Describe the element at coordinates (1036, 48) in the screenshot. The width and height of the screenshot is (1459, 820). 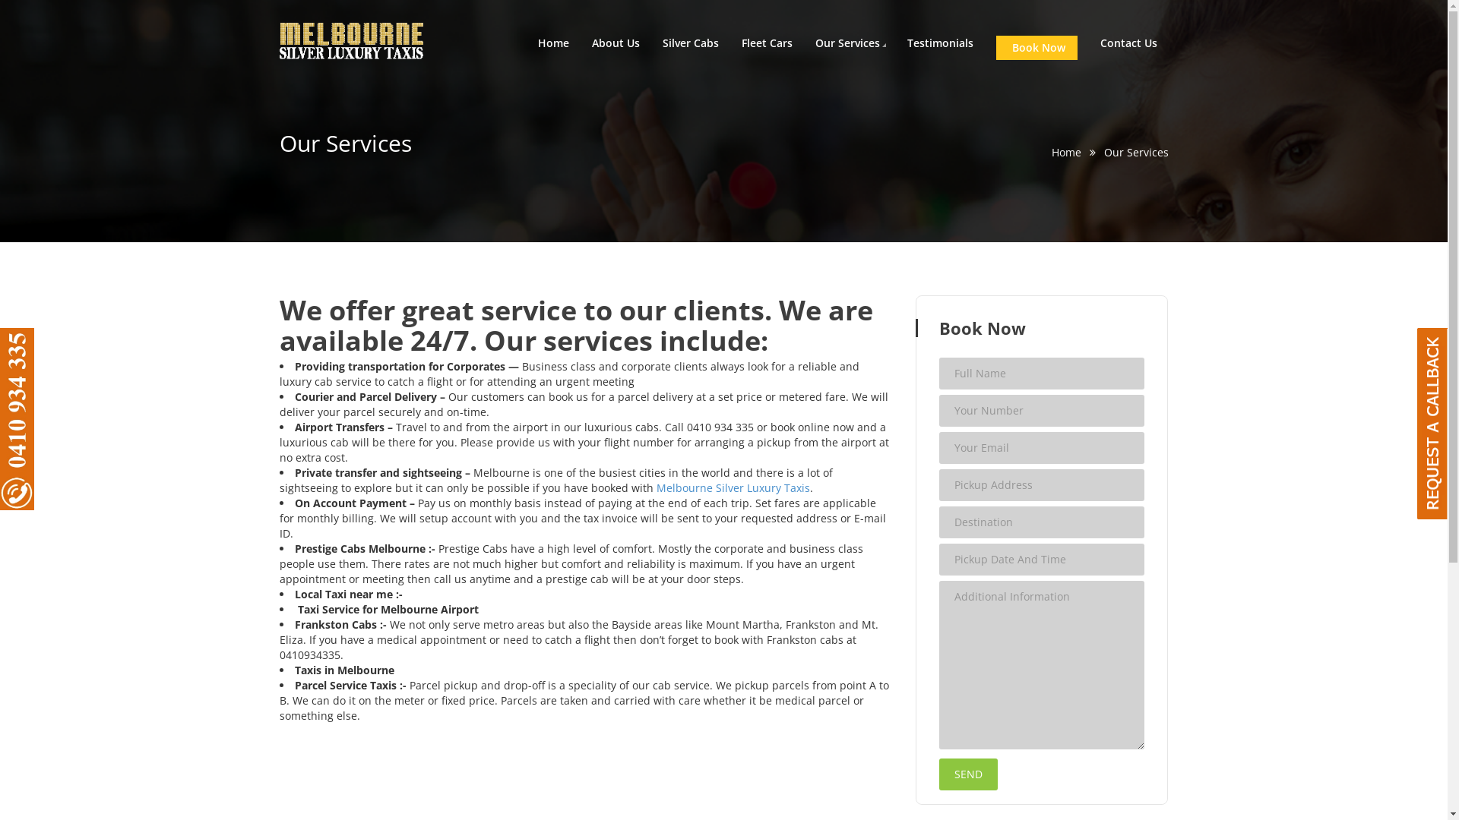
I see `Book Now` at that location.